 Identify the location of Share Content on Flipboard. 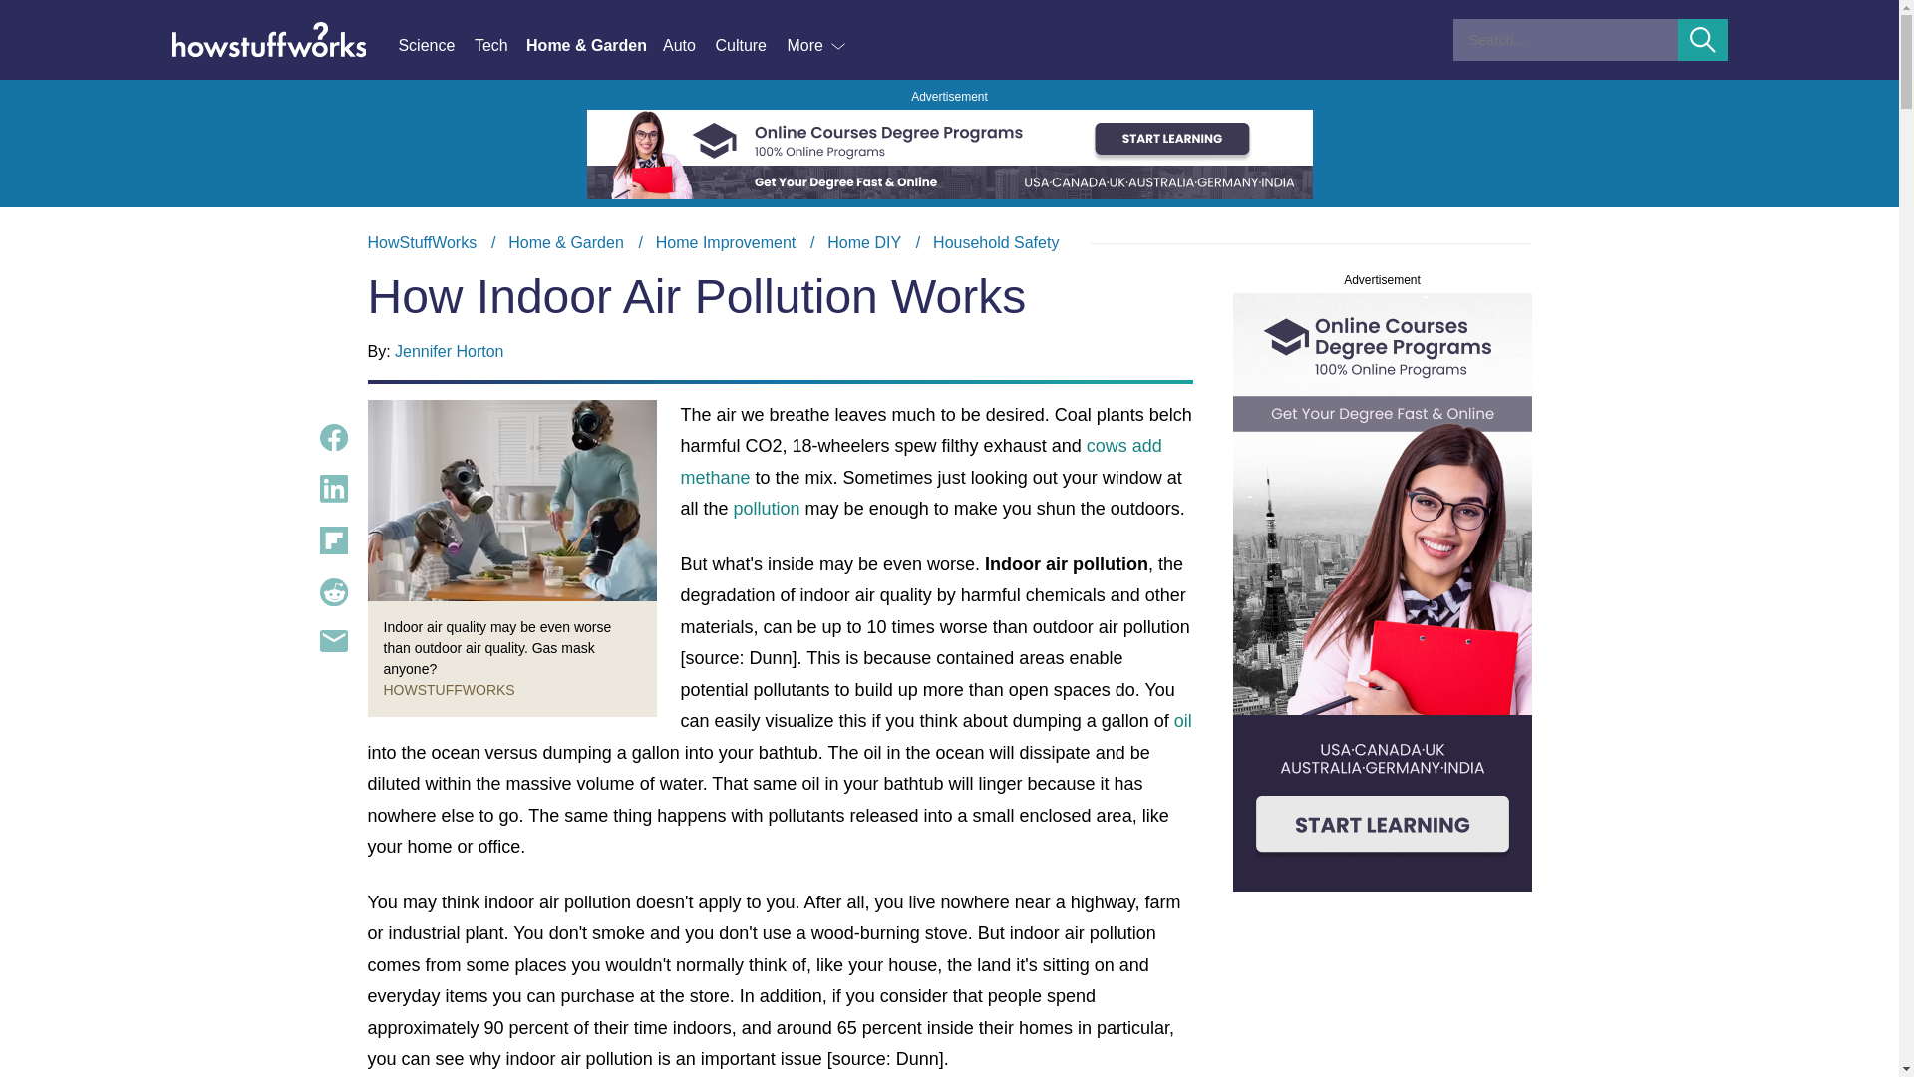
(333, 540).